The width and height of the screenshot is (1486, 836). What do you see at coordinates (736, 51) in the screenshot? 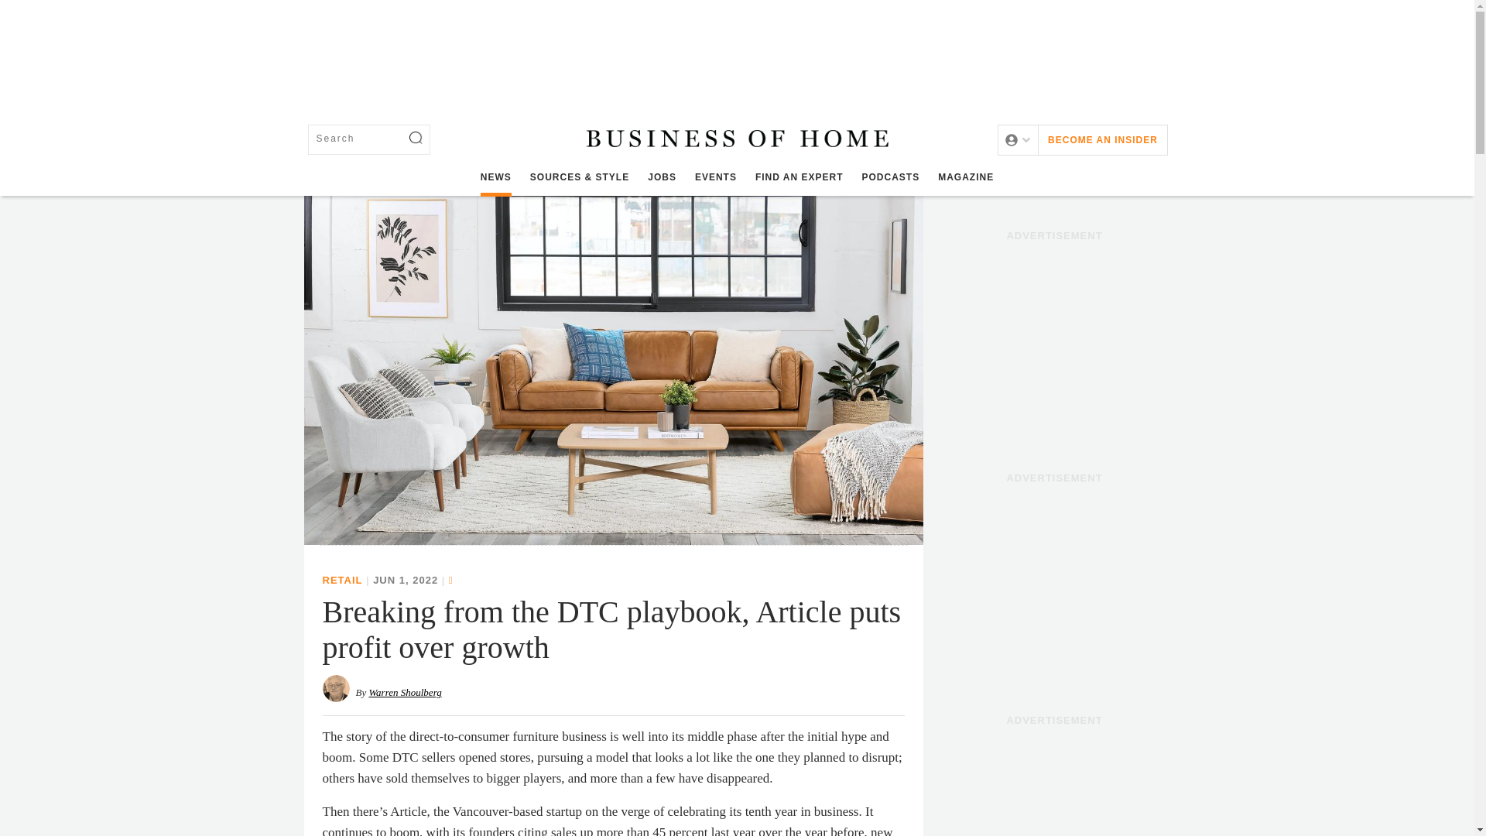
I see `3rd party ad content` at bounding box center [736, 51].